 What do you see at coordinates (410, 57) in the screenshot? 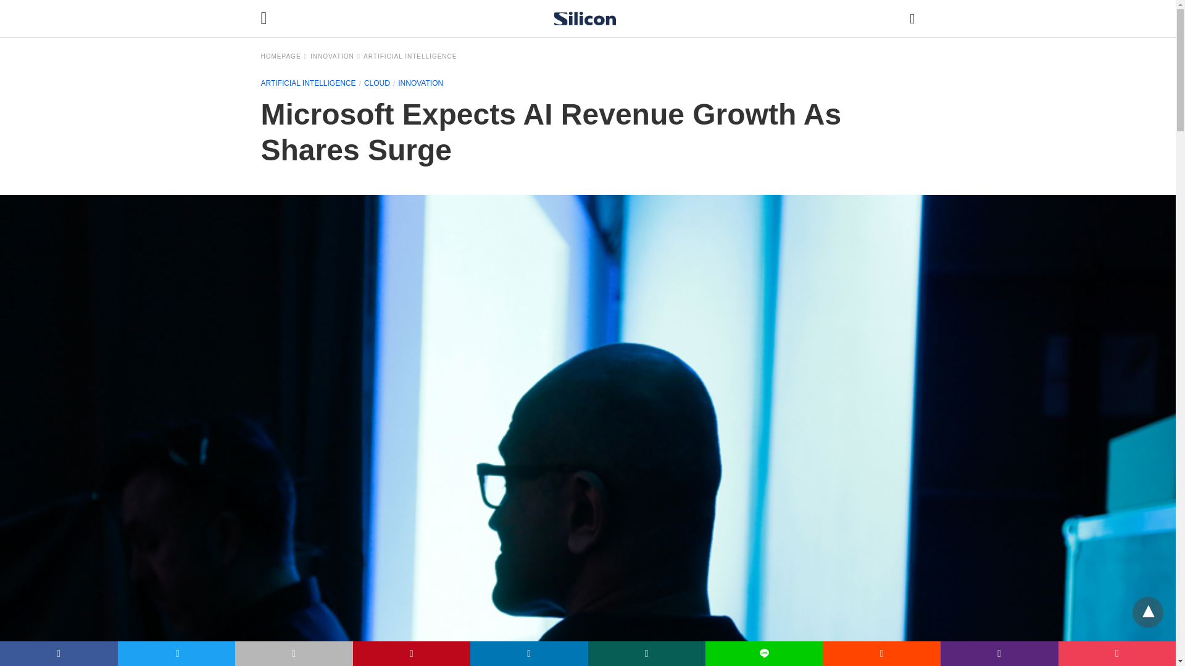
I see `Artificial Intelligence` at bounding box center [410, 57].